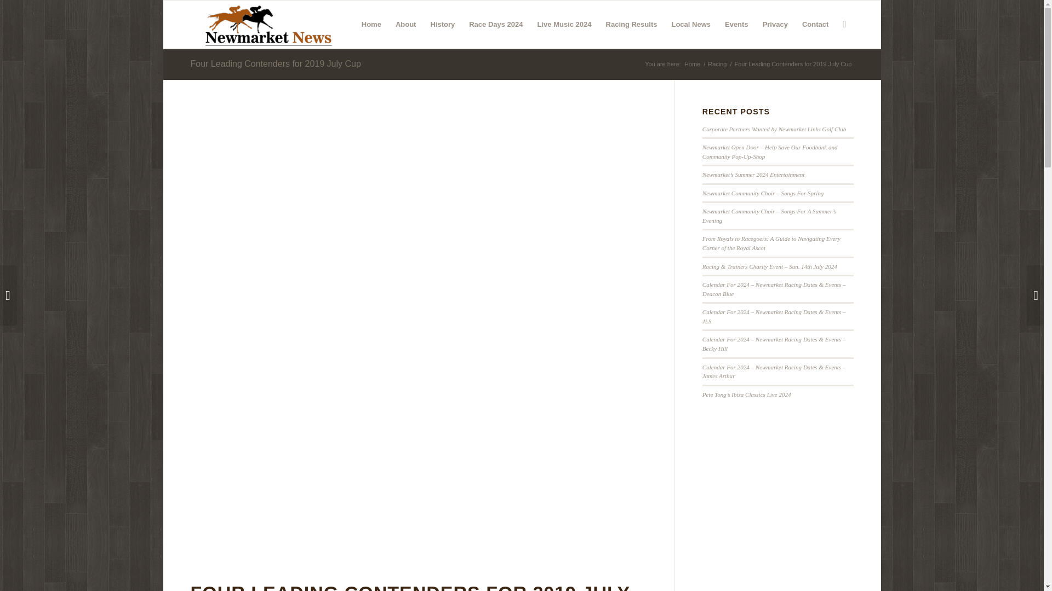 The width and height of the screenshot is (1052, 591). I want to click on Live Music 2024, so click(564, 24).